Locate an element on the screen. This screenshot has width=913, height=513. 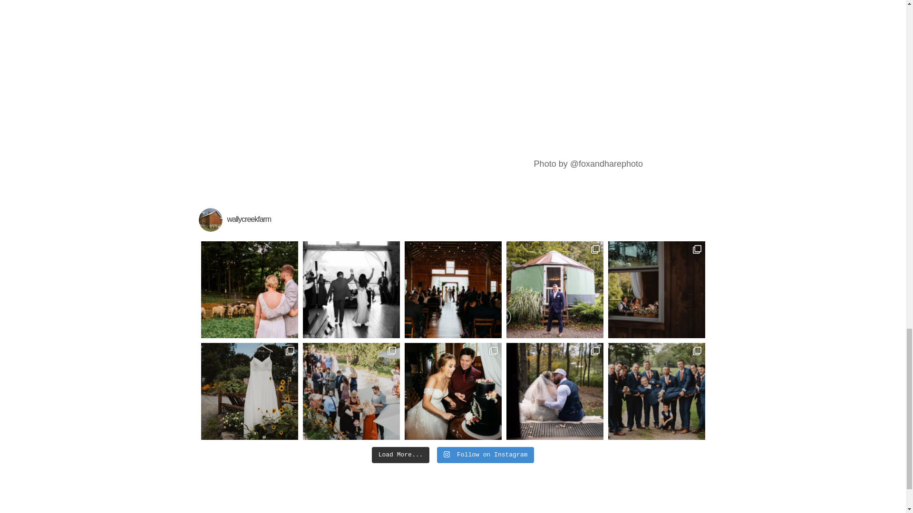
wallycreekfarm is located at coordinates (453, 220).